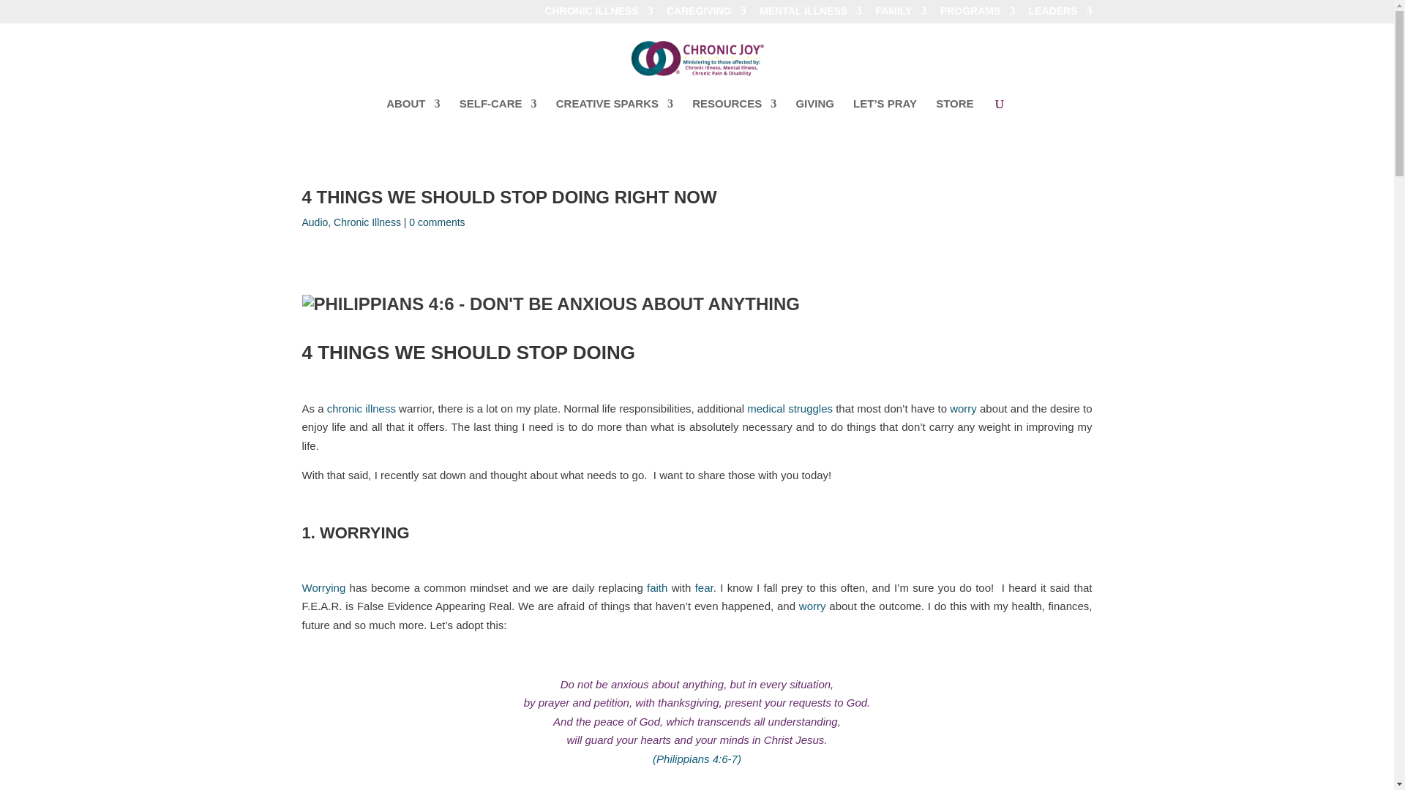 This screenshot has height=790, width=1405. Describe the element at coordinates (599, 15) in the screenshot. I see `CHRONIC ILLNESS` at that location.